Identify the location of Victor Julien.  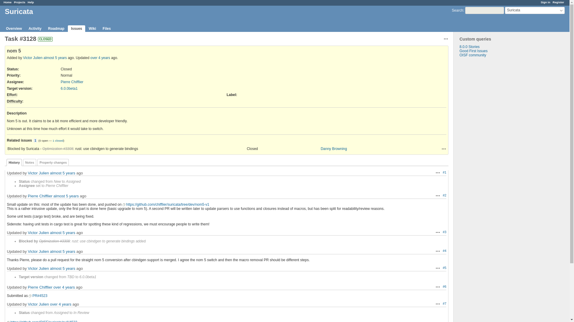
(38, 173).